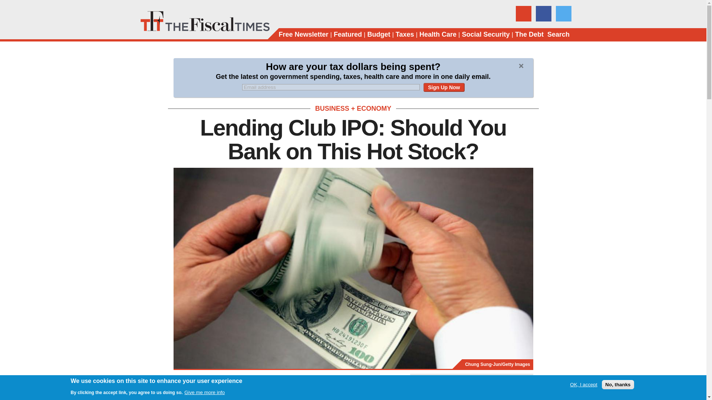  I want to click on The Debt, so click(529, 35).